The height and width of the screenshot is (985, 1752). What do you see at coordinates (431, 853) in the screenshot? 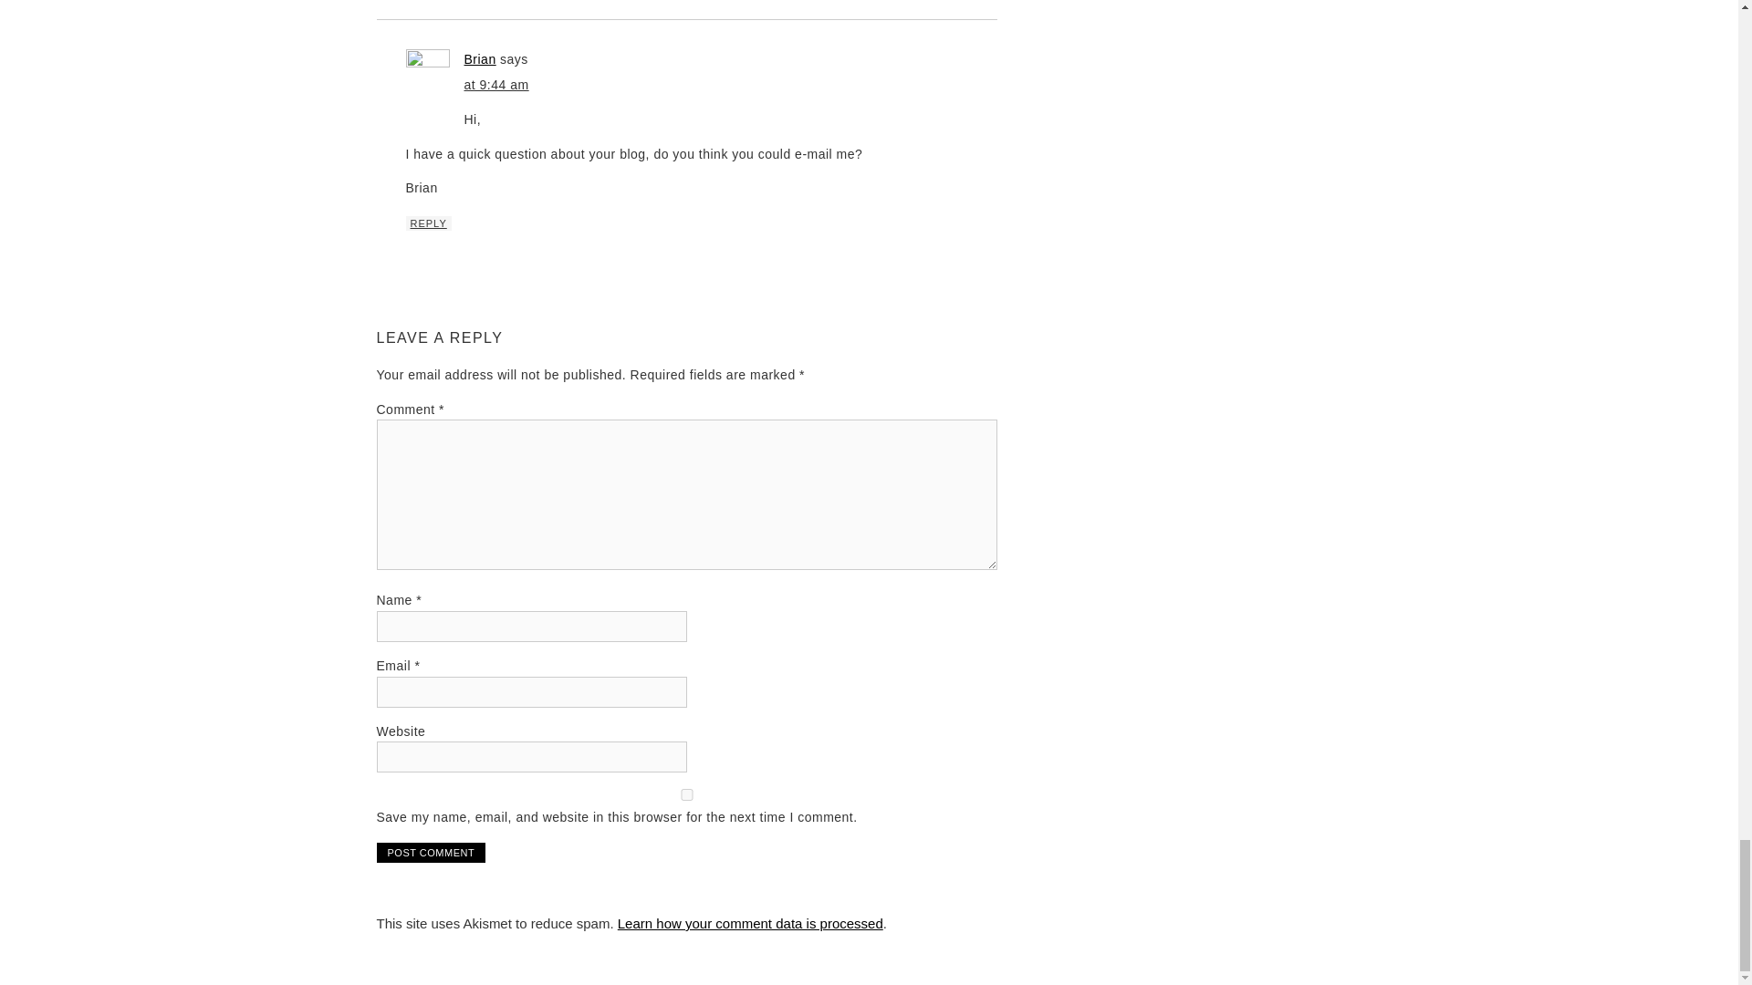
I see `Post Comment` at bounding box center [431, 853].